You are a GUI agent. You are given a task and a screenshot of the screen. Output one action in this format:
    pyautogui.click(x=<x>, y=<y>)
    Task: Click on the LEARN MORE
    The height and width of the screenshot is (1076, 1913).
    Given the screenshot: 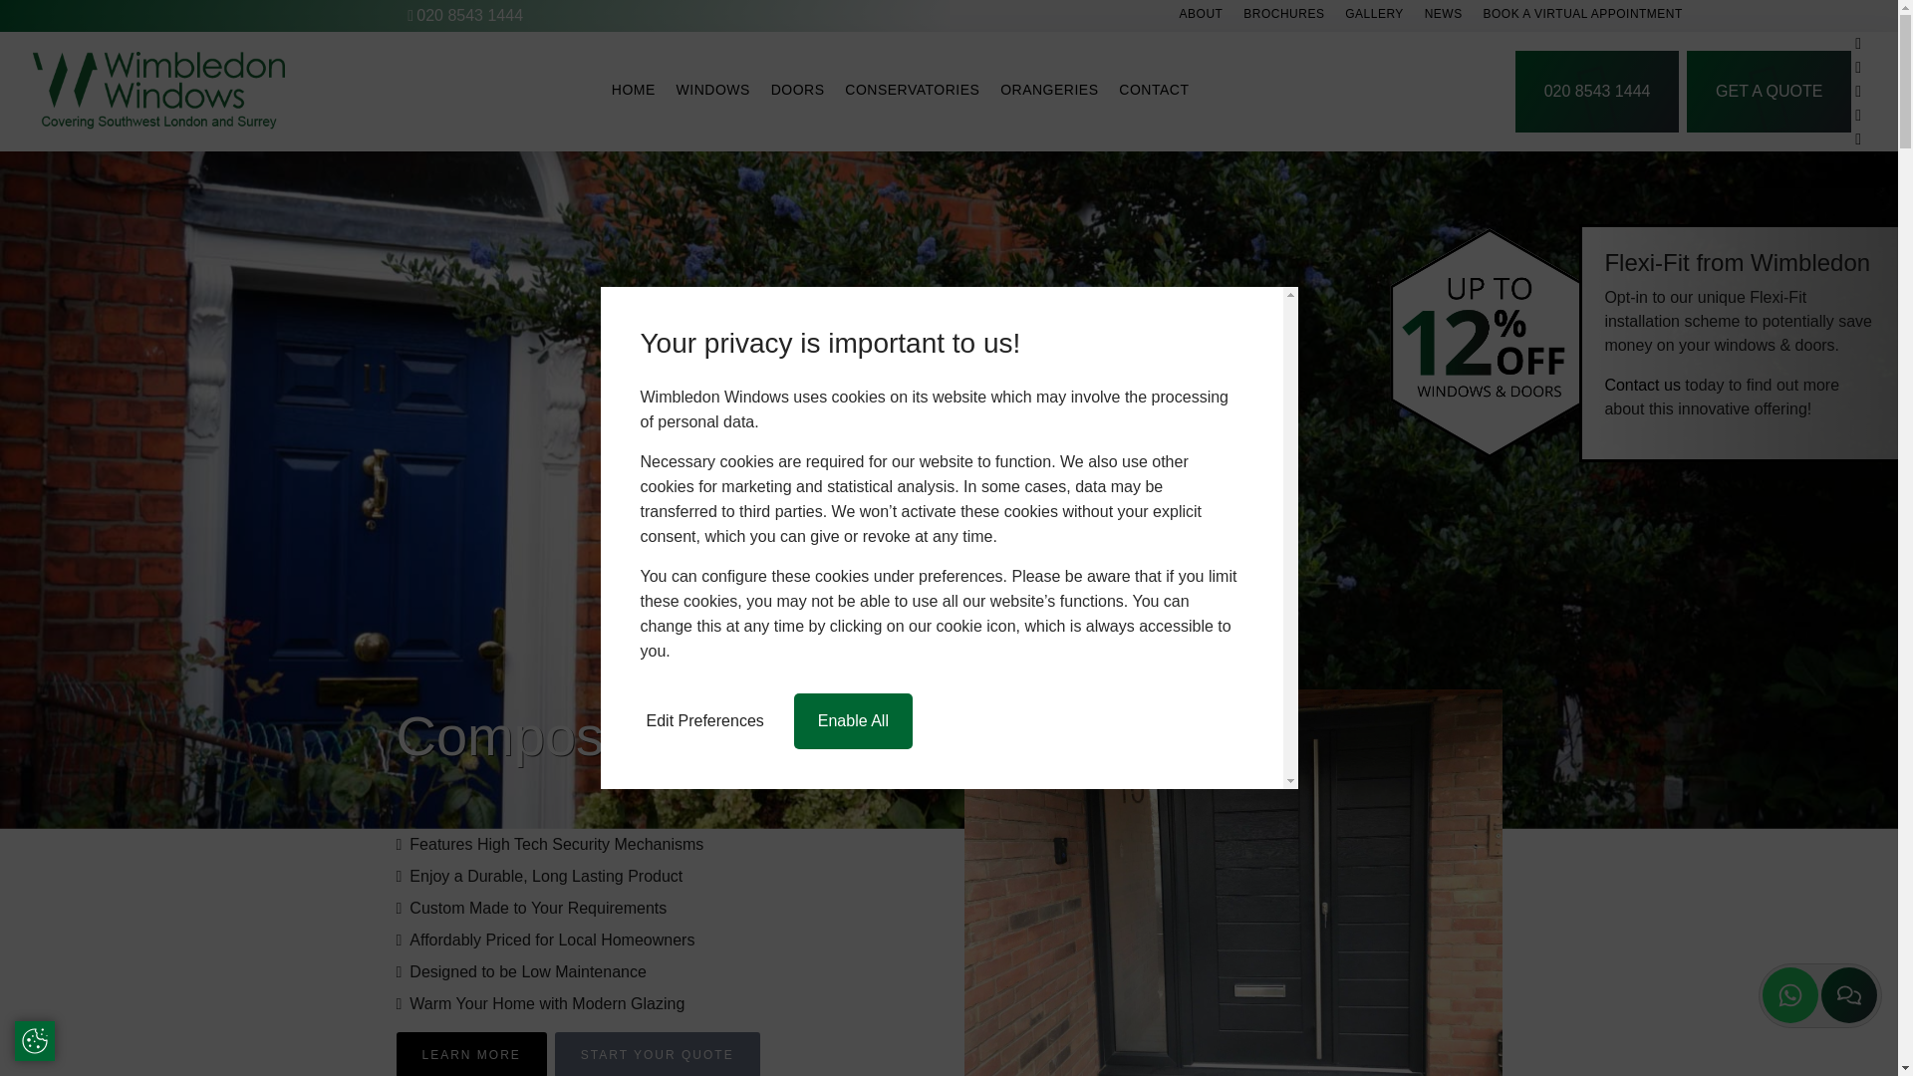 What is the action you would take?
    pyautogui.click(x=471, y=1054)
    